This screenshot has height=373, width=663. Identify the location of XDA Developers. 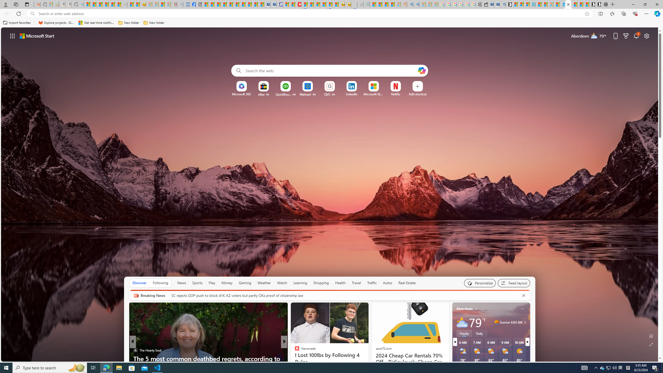
(294, 350).